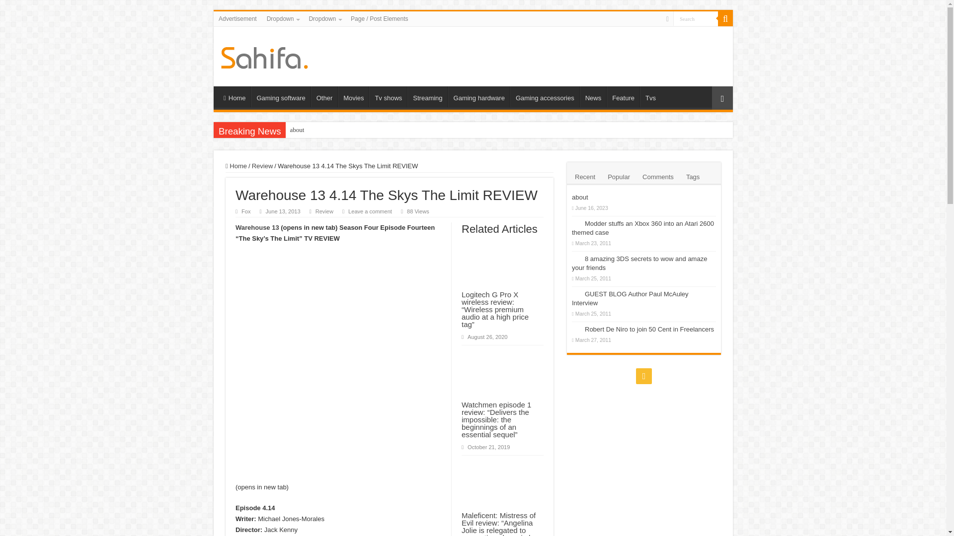 The width and height of the screenshot is (954, 536). What do you see at coordinates (264, 56) in the screenshot?
I see `Game News` at bounding box center [264, 56].